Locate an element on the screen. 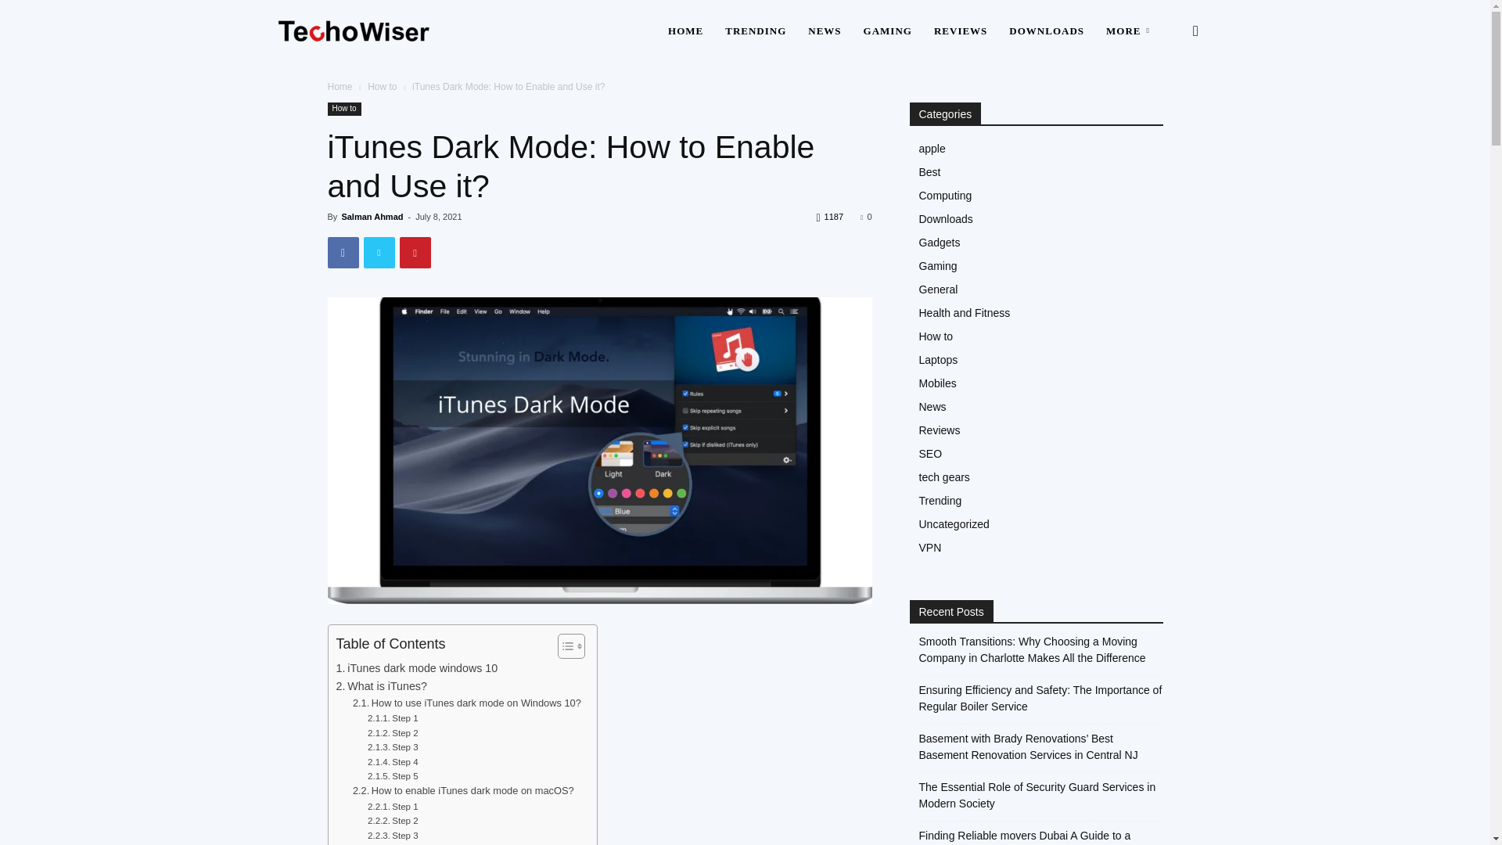  Salman Ahmad is located at coordinates (371, 216).